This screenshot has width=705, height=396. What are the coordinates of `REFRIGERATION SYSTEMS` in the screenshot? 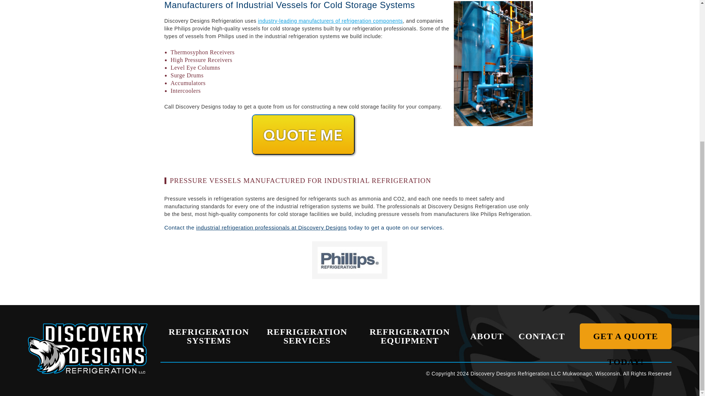 It's located at (209, 336).